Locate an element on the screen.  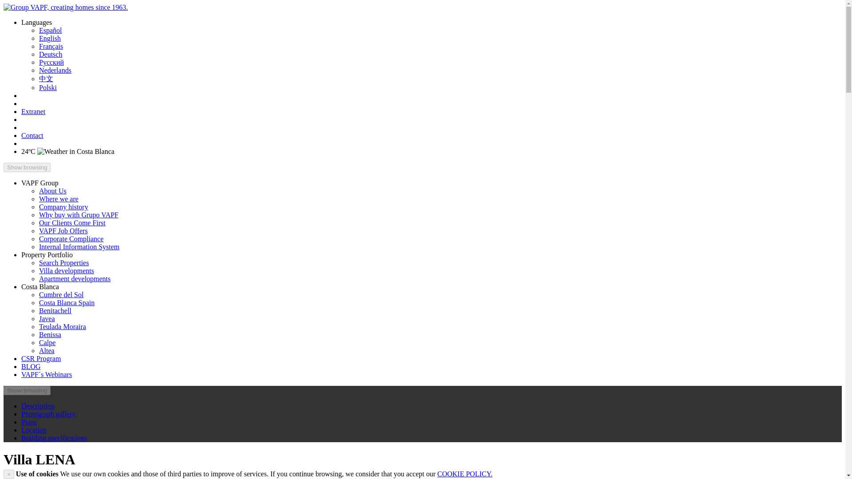
Languages is located at coordinates (36, 22).